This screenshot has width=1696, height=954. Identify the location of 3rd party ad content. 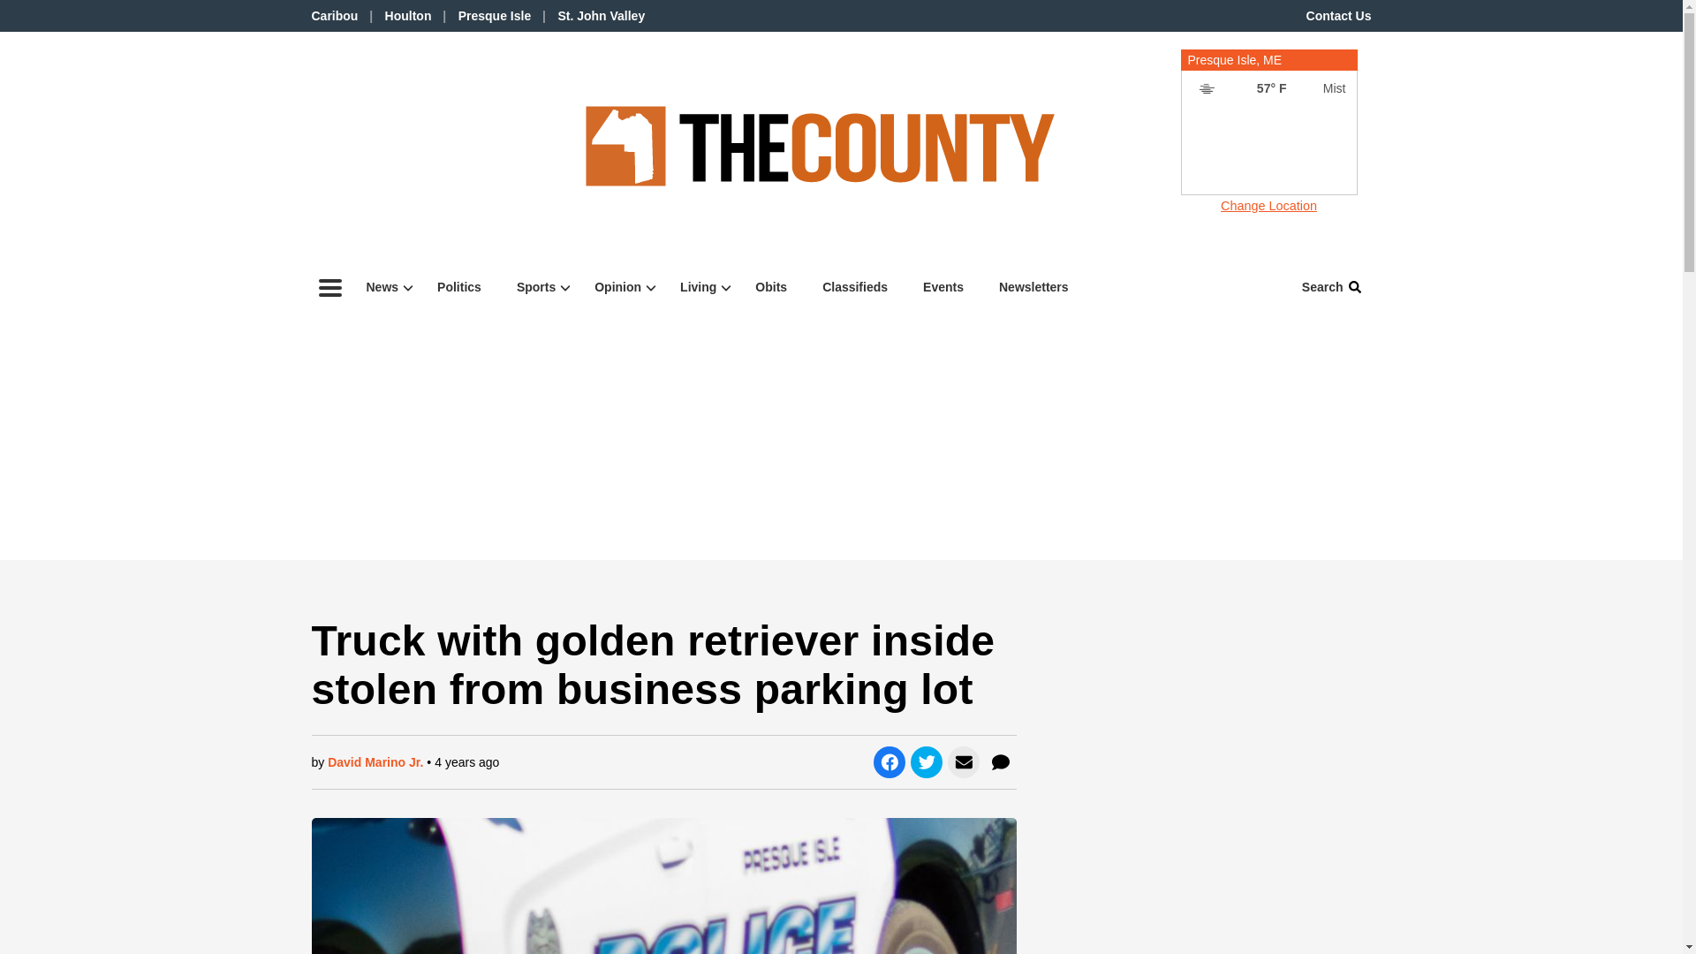
(1268, 149).